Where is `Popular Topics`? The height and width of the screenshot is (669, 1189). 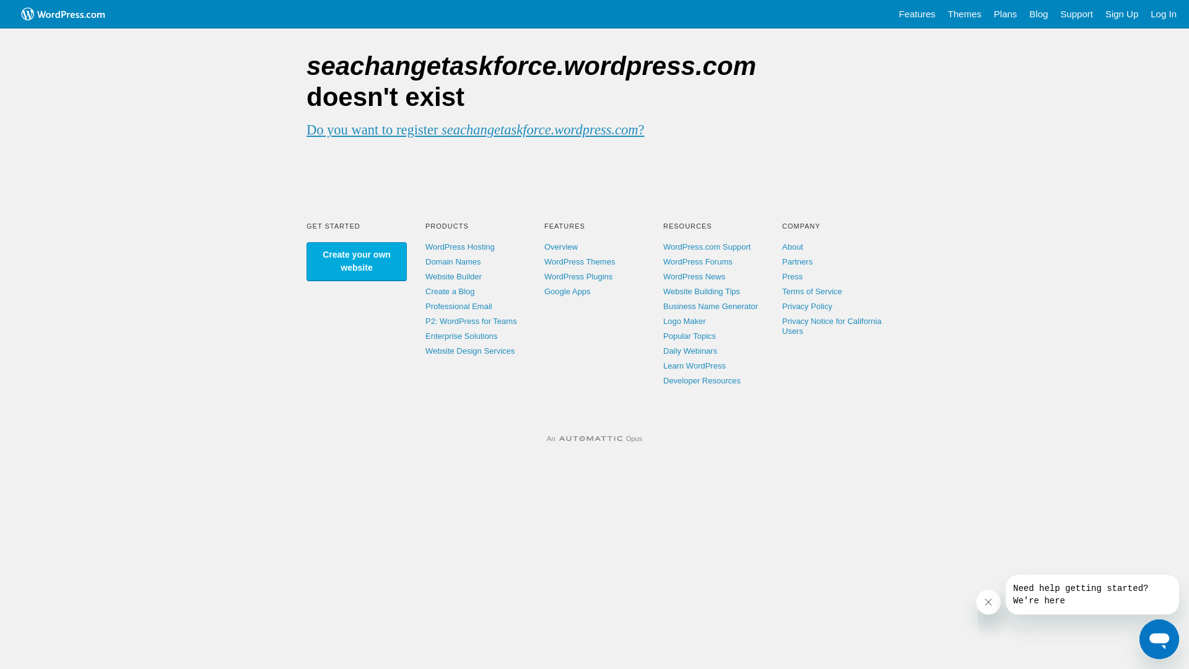 Popular Topics is located at coordinates (690, 336).